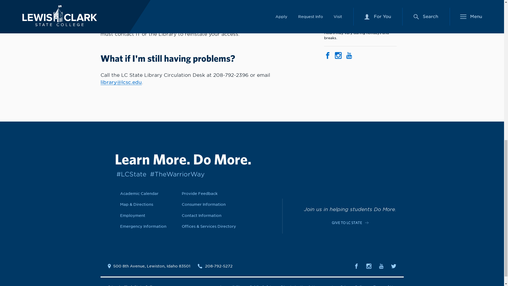 This screenshot has height=286, width=508. Describe the element at coordinates (367, 222) in the screenshot. I see `ARROW-RIGHT--LINE` at that location.